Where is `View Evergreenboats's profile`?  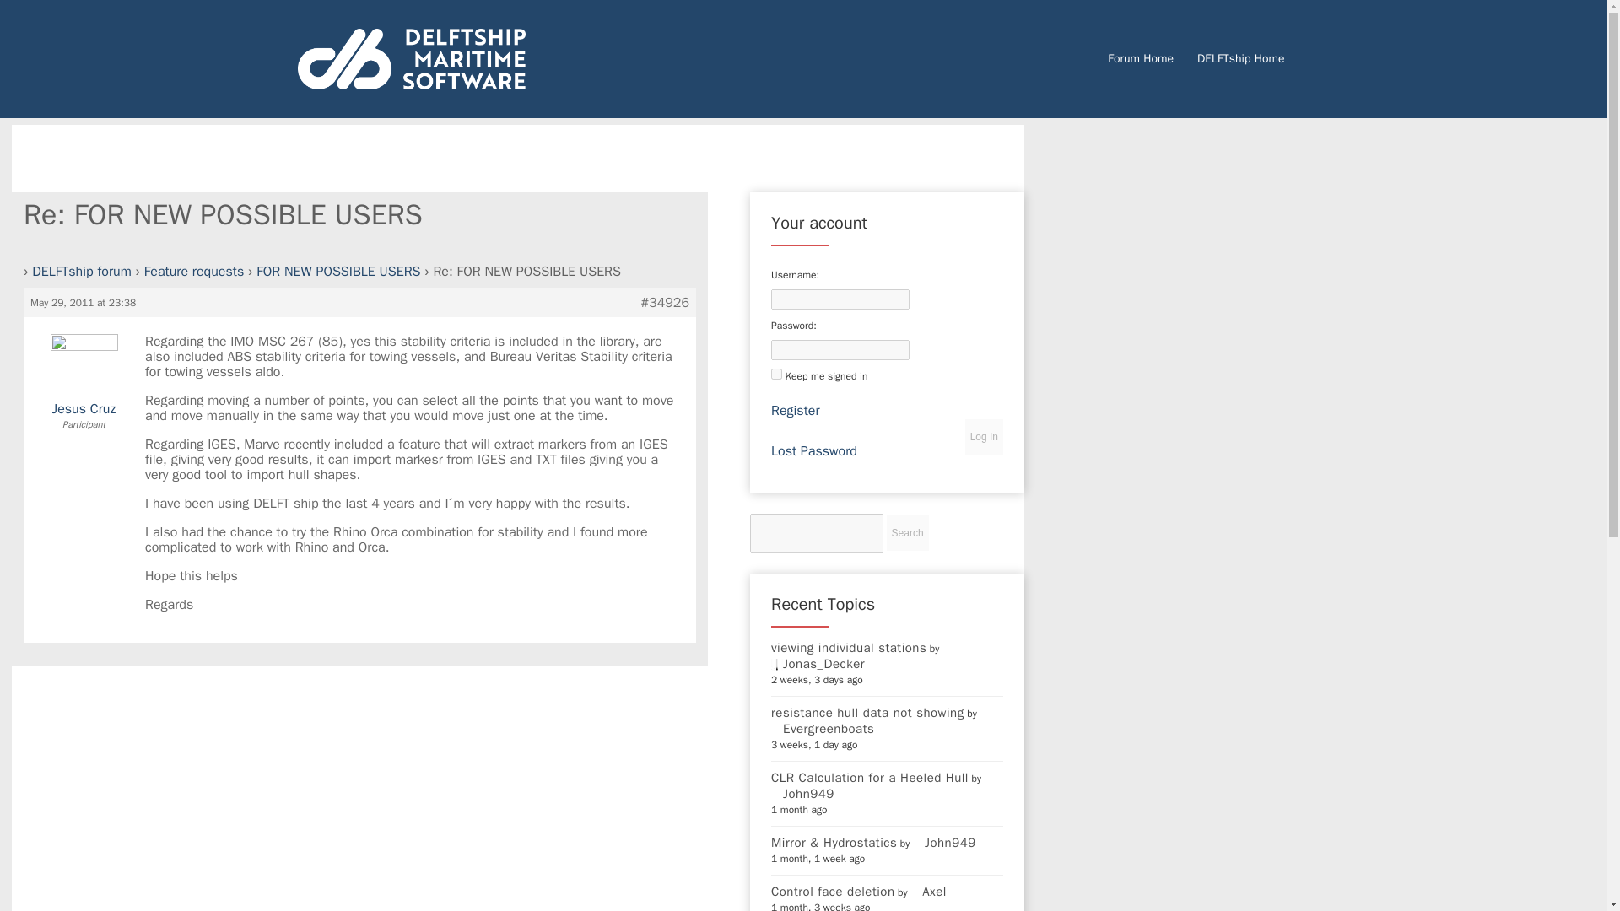
View Evergreenboats's profile is located at coordinates (822, 611).